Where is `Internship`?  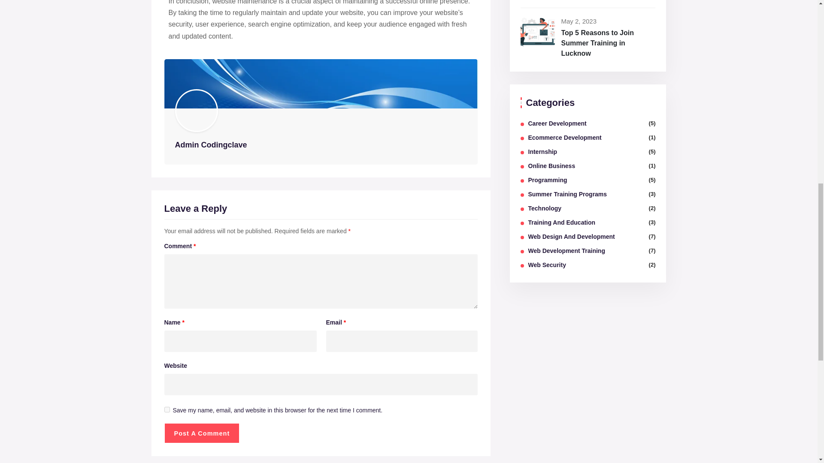
Internship is located at coordinates (542, 151).